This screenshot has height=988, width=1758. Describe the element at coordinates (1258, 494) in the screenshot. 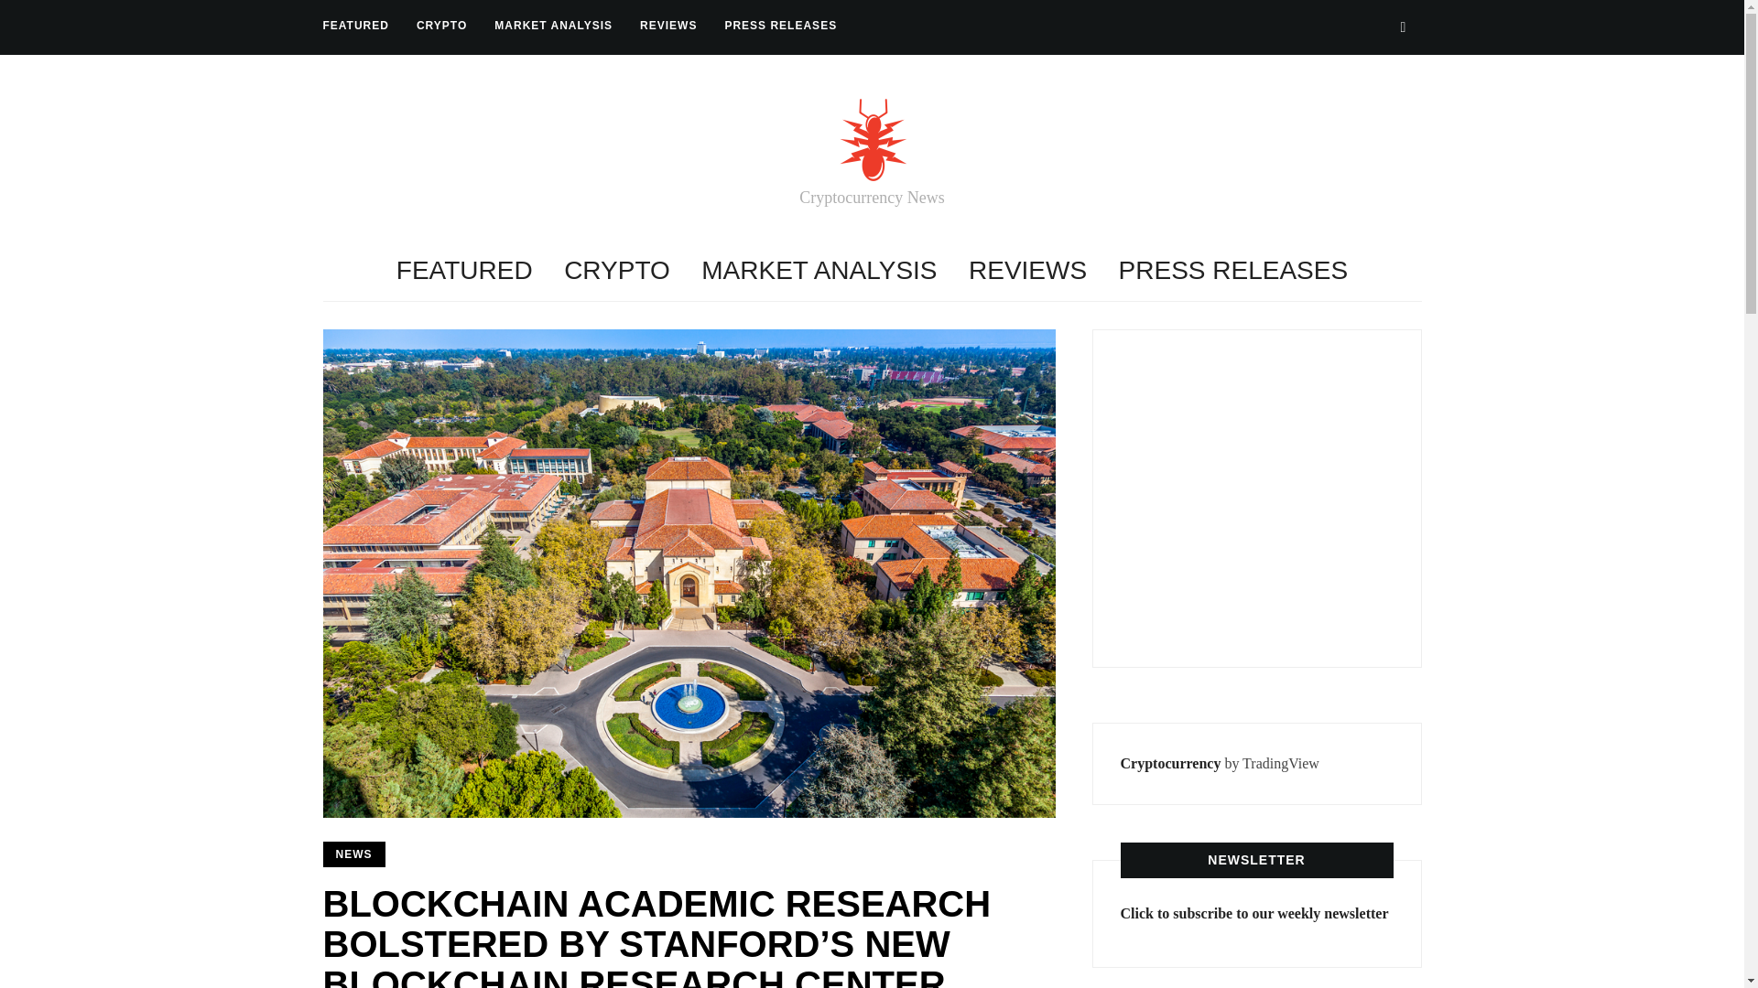

I see `Coin360.com: Cryptocurrency Market State` at that location.